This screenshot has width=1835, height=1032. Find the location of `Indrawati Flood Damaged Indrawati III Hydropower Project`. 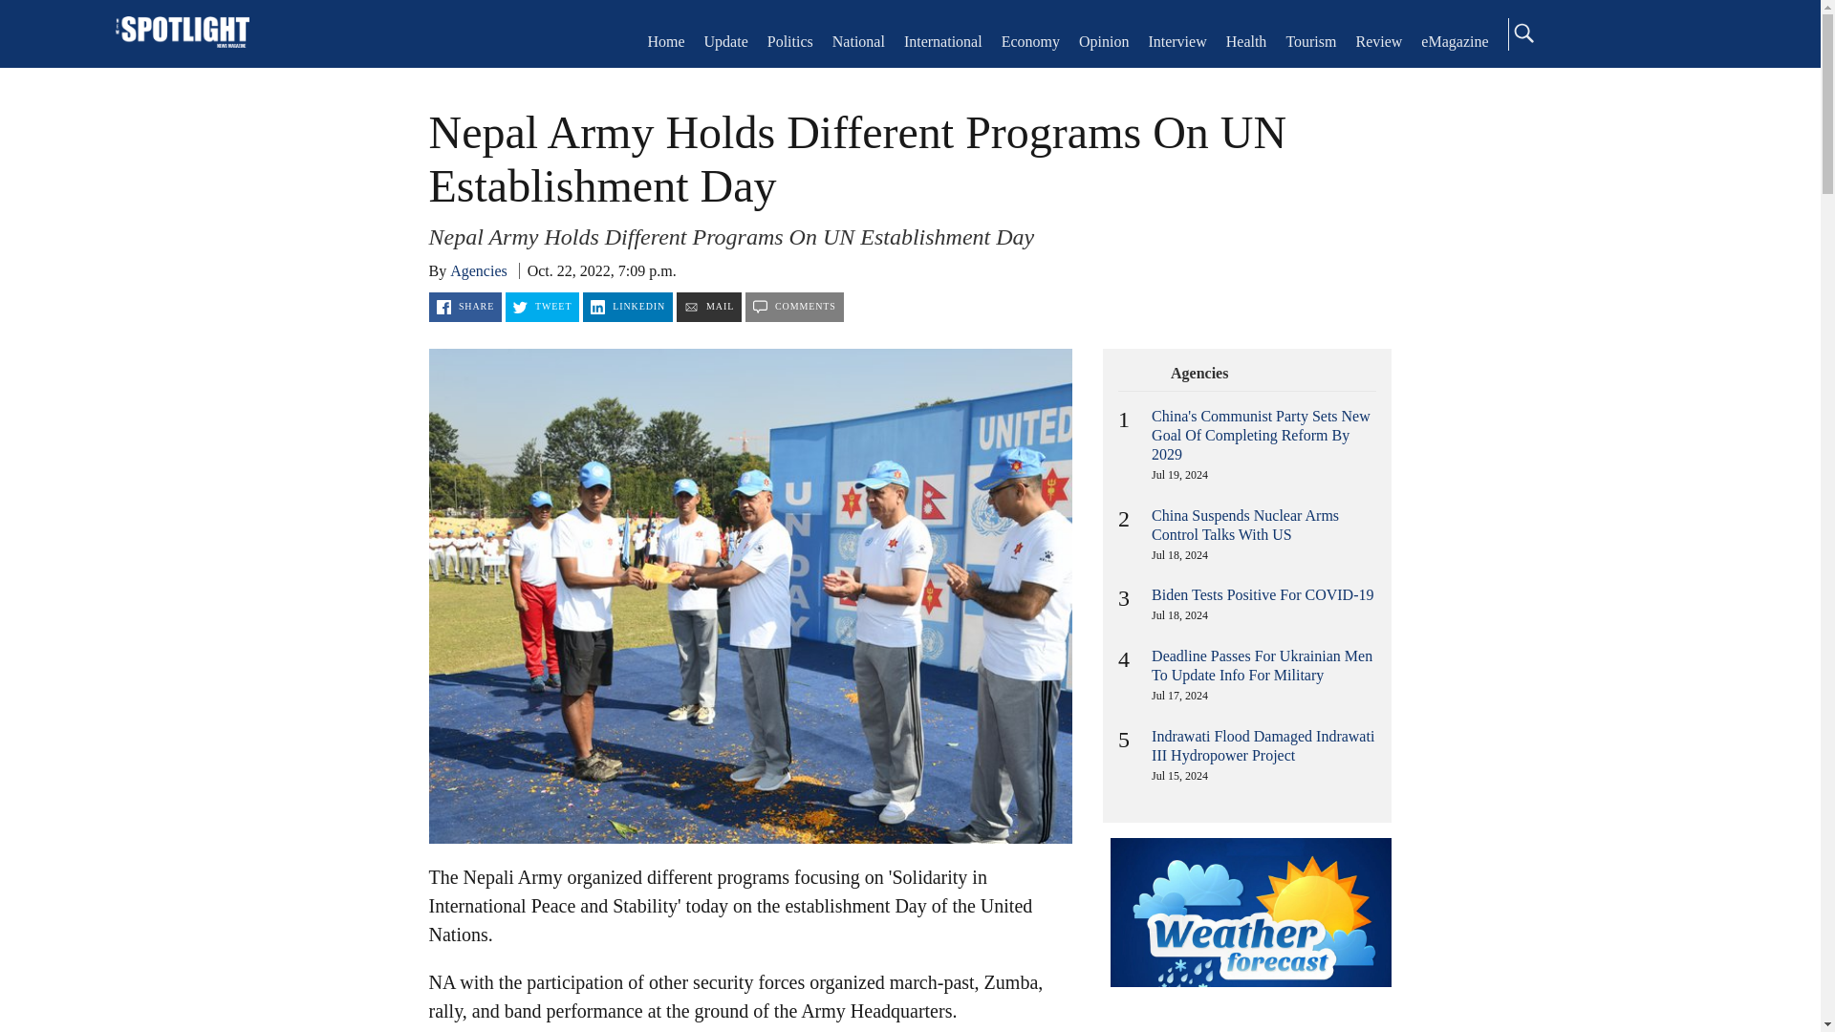

Indrawati Flood Damaged Indrawati III Hydropower Project is located at coordinates (1263, 745).